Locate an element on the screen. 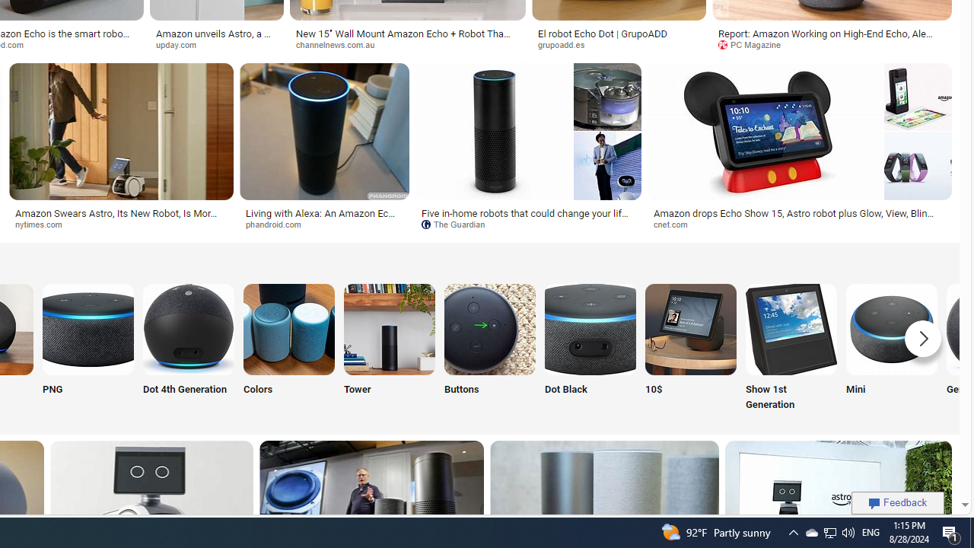  Amazon Echo Show 1st Generation Show 1st Generation is located at coordinates (791, 349).